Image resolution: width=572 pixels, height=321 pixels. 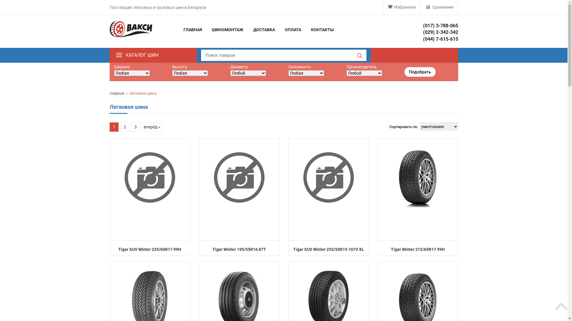 What do you see at coordinates (441, 26) in the screenshot?
I see `(017) 3-788-065` at bounding box center [441, 26].